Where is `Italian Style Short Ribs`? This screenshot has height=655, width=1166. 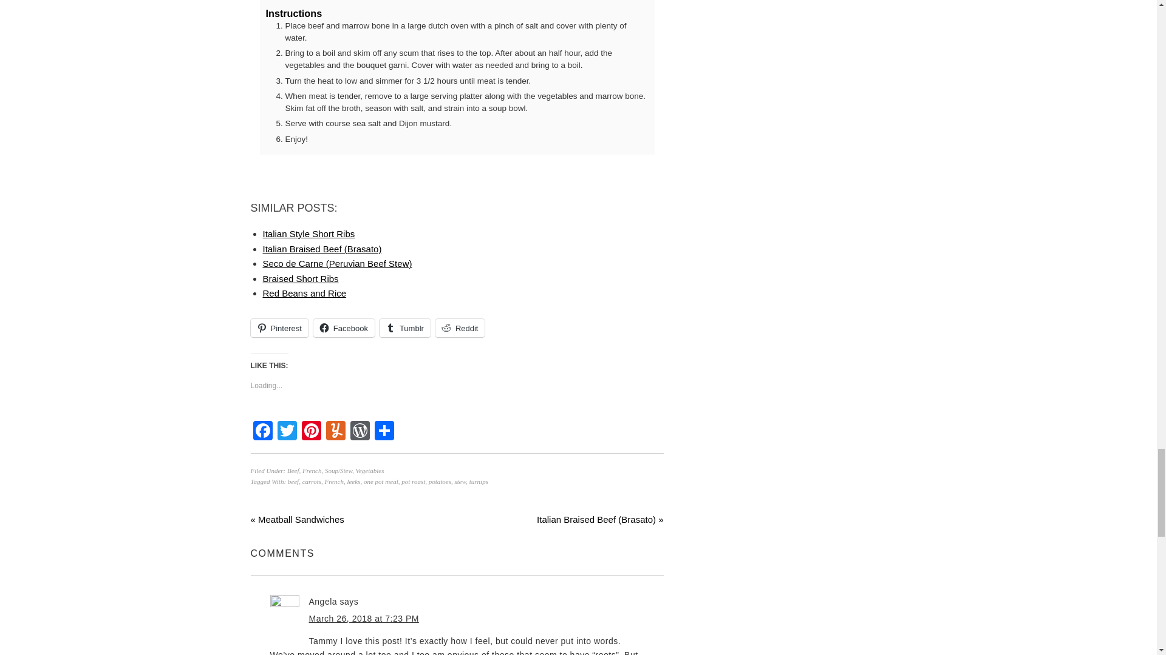
Italian Style Short Ribs is located at coordinates (309, 233).